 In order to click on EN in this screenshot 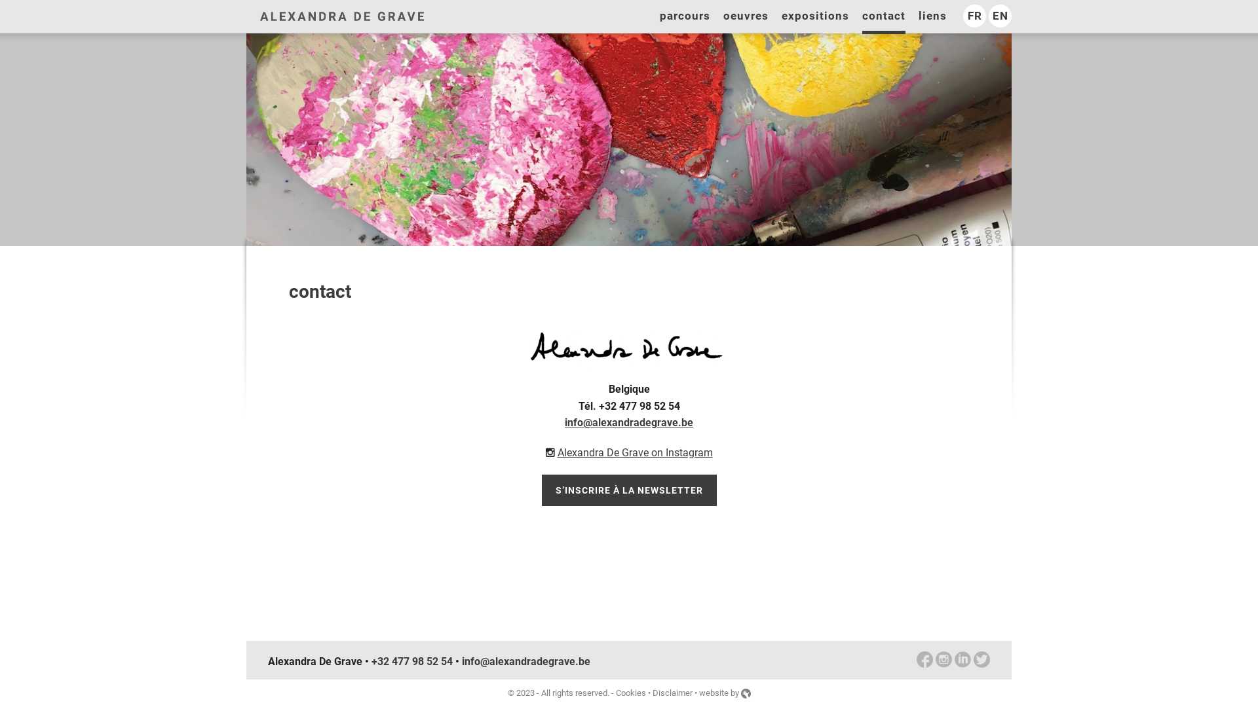, I will do `click(1000, 16)`.